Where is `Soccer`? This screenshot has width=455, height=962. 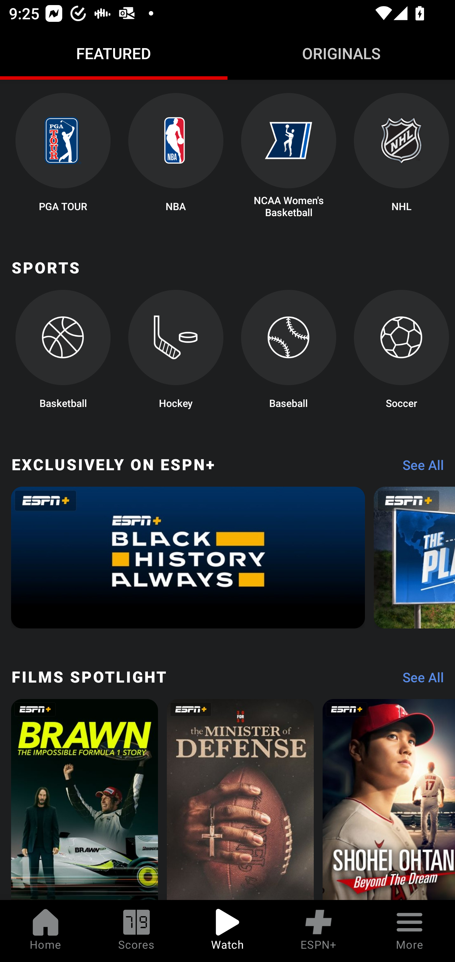
Soccer is located at coordinates (401, 353).